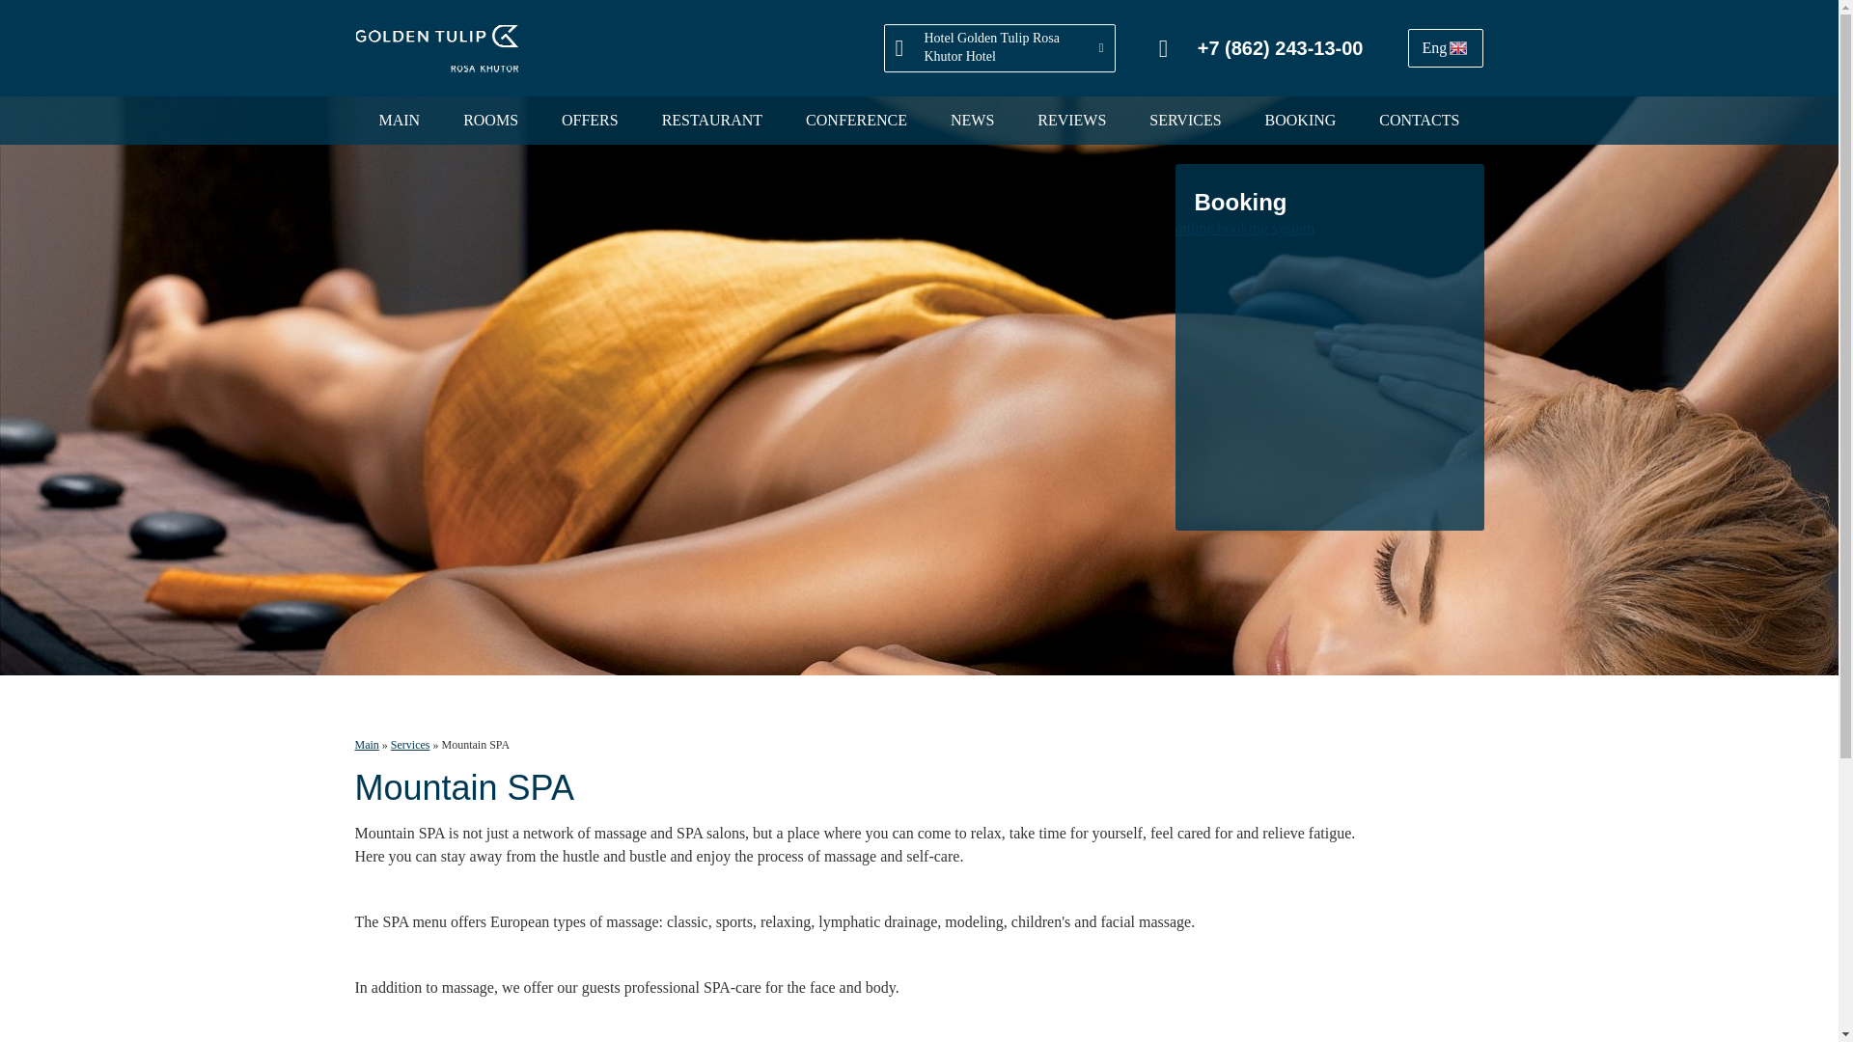 The height and width of the screenshot is (1042, 1853). I want to click on ROOMS, so click(490, 121).